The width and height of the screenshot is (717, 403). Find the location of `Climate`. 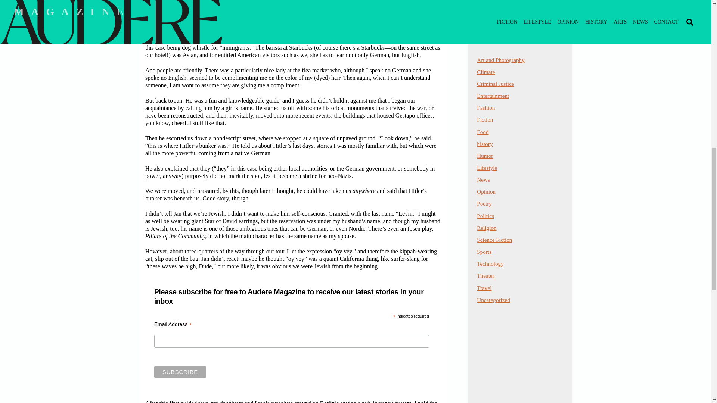

Climate is located at coordinates (485, 72).